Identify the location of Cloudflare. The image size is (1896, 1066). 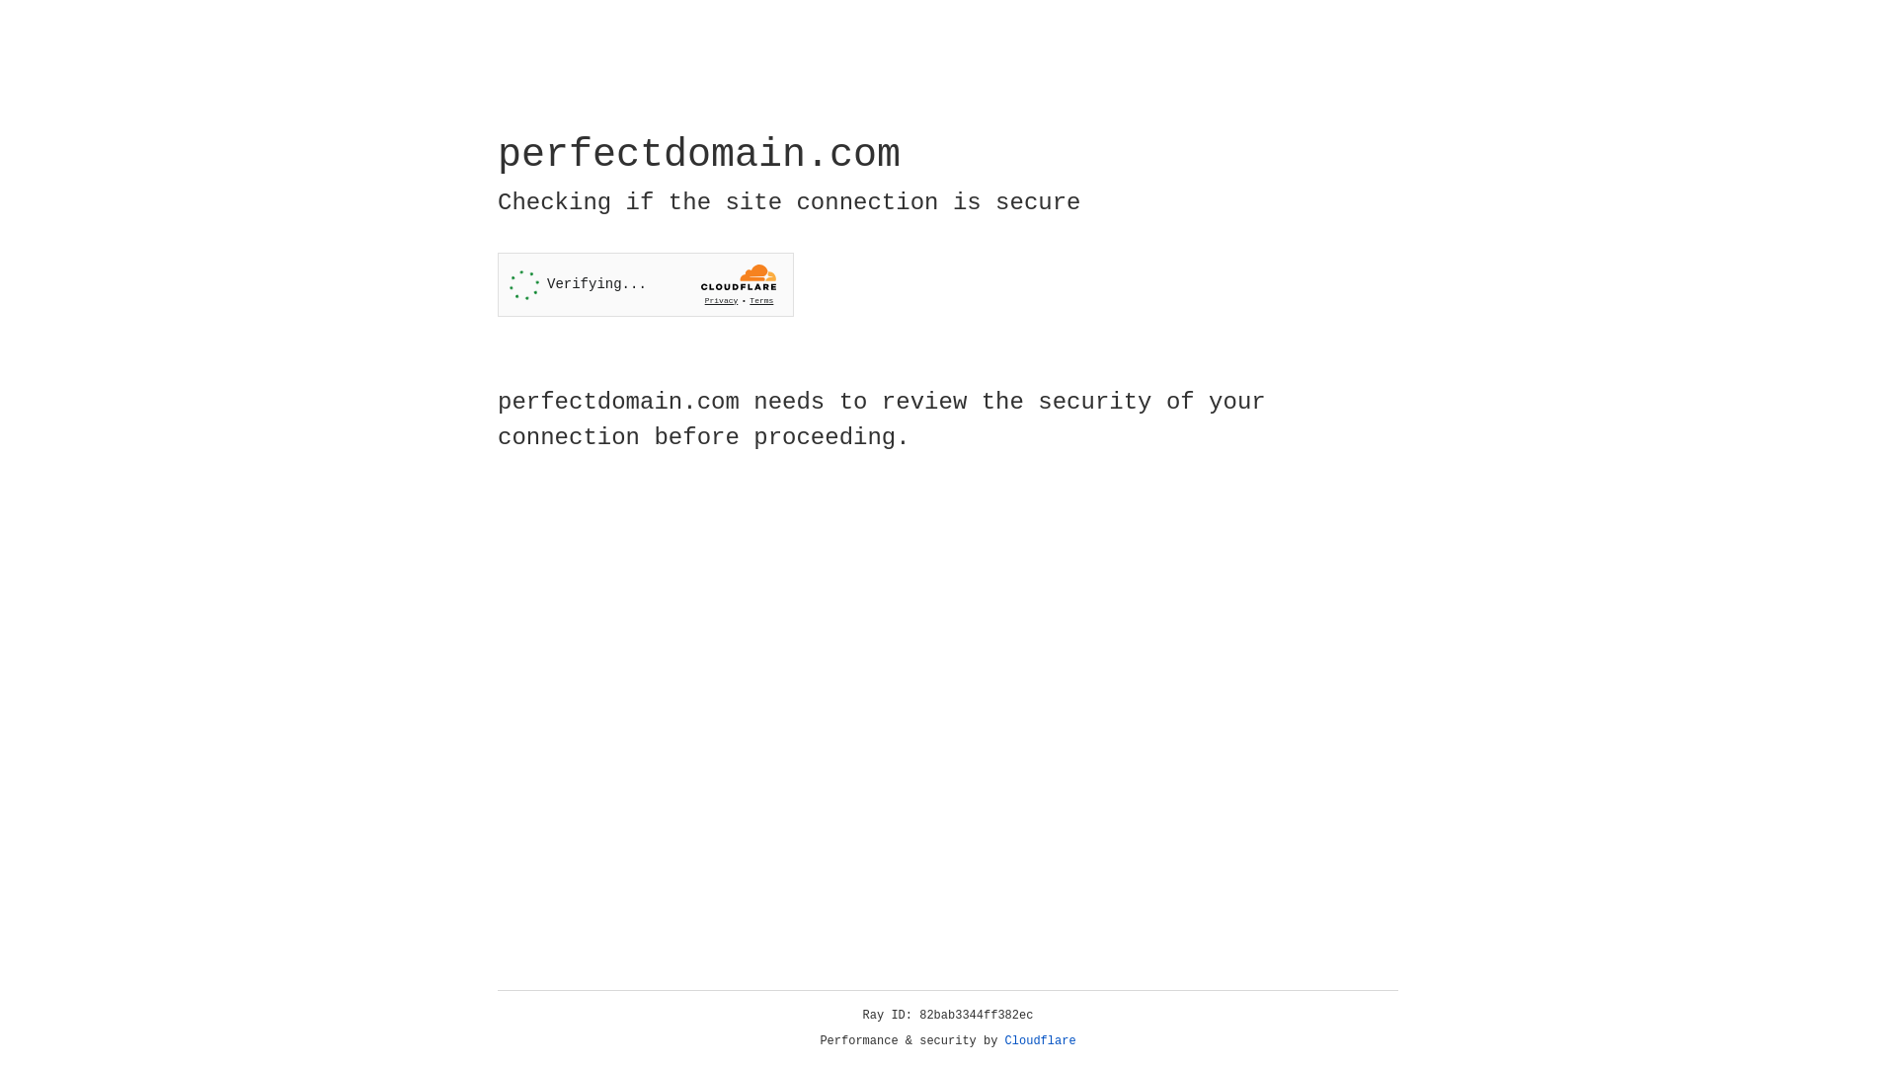
(1041, 1041).